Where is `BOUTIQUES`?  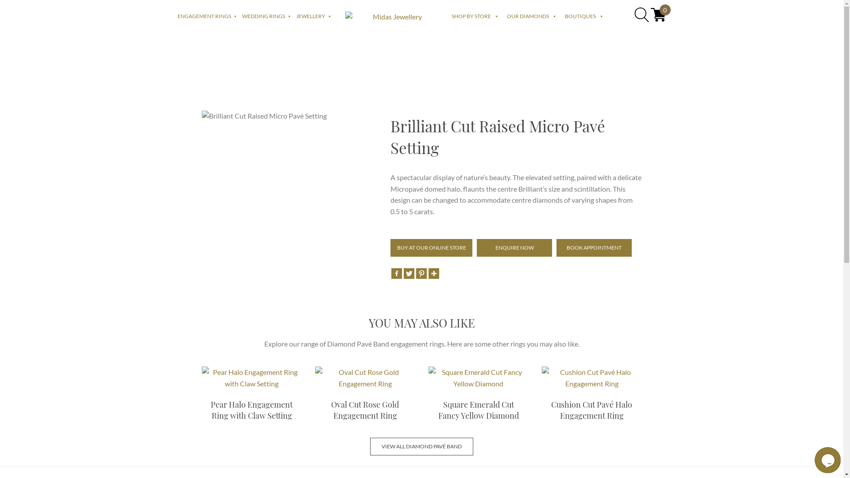 BOUTIQUES is located at coordinates (588, 16).